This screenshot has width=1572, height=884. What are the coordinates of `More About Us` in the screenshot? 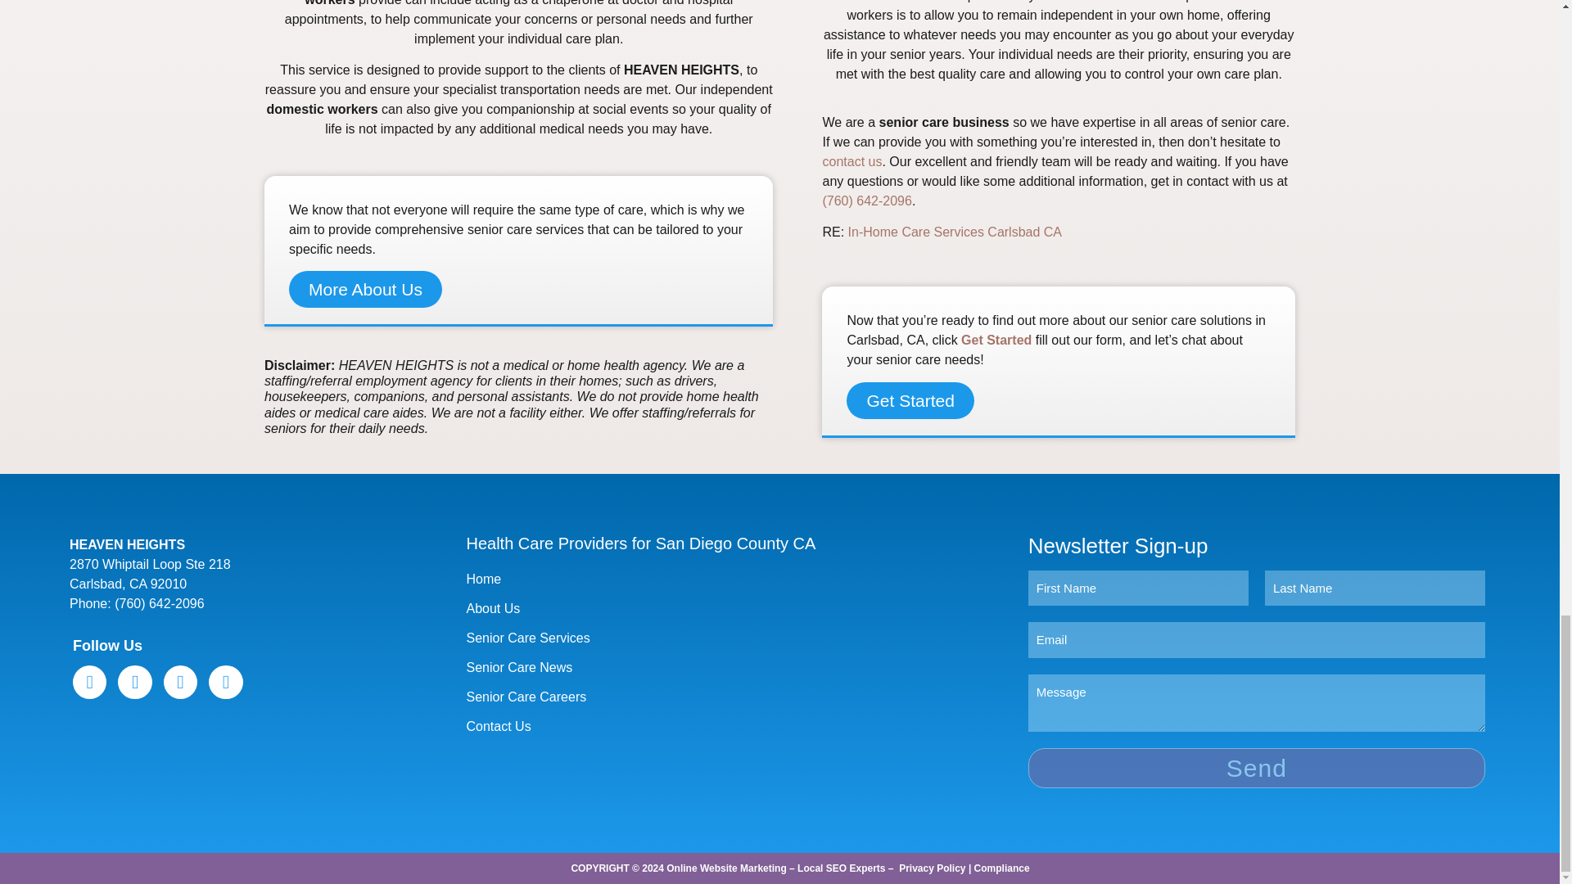 It's located at (365, 288).